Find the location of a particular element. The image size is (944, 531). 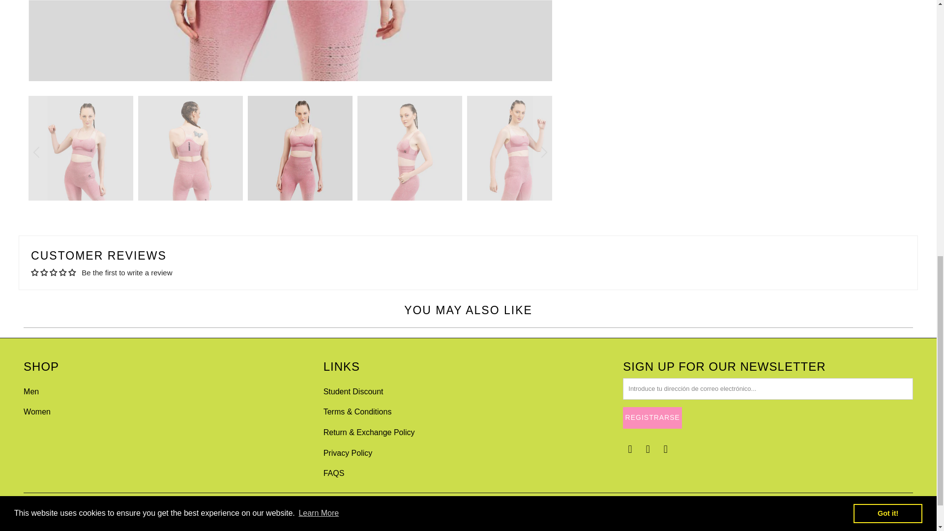

Google Pay is located at coordinates (746, 510).